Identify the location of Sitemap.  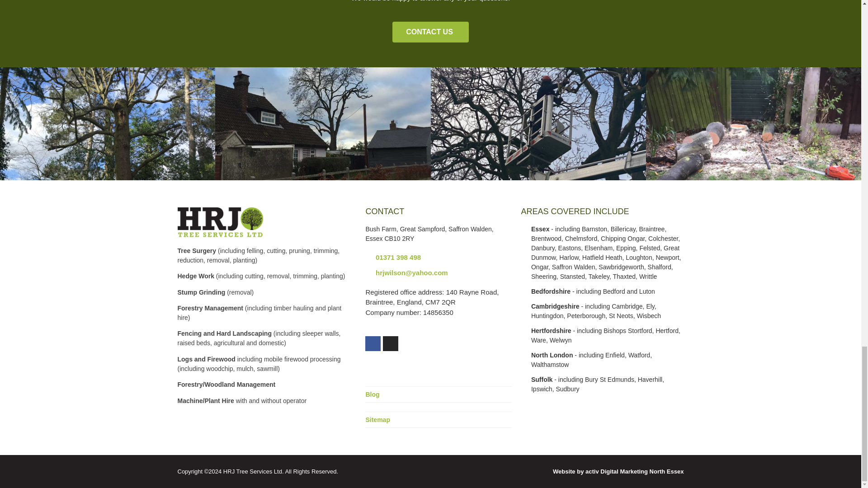
(377, 420).